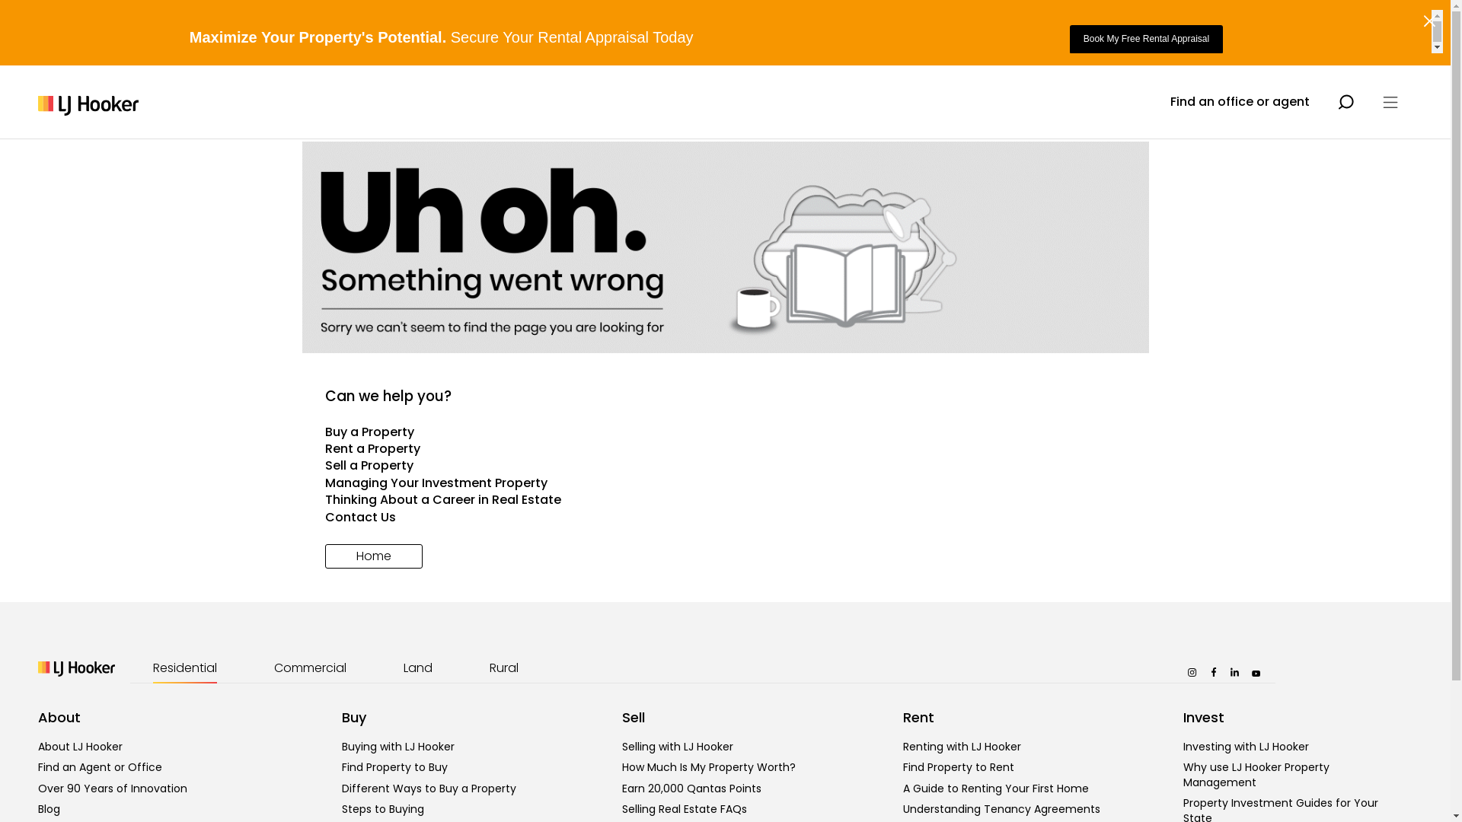  What do you see at coordinates (1002, 809) in the screenshot?
I see `Understanding Tenancy Agreements` at bounding box center [1002, 809].